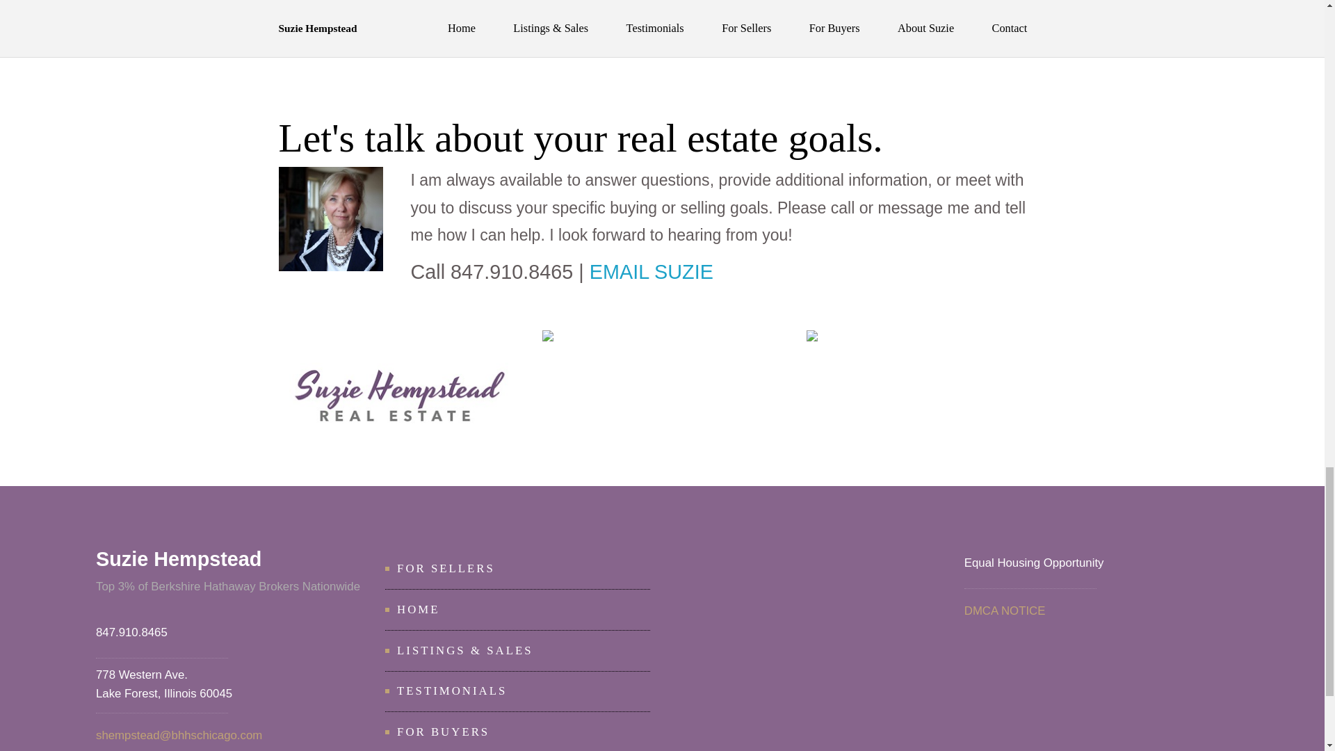 This screenshot has width=1335, height=751. Describe the element at coordinates (651, 271) in the screenshot. I see `EMAIL SUZIE` at that location.